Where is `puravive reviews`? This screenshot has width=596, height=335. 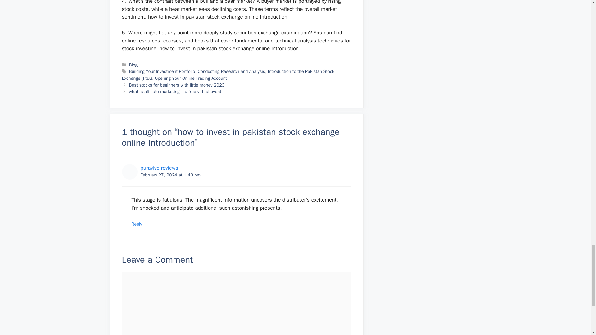
puravive reviews is located at coordinates (159, 168).